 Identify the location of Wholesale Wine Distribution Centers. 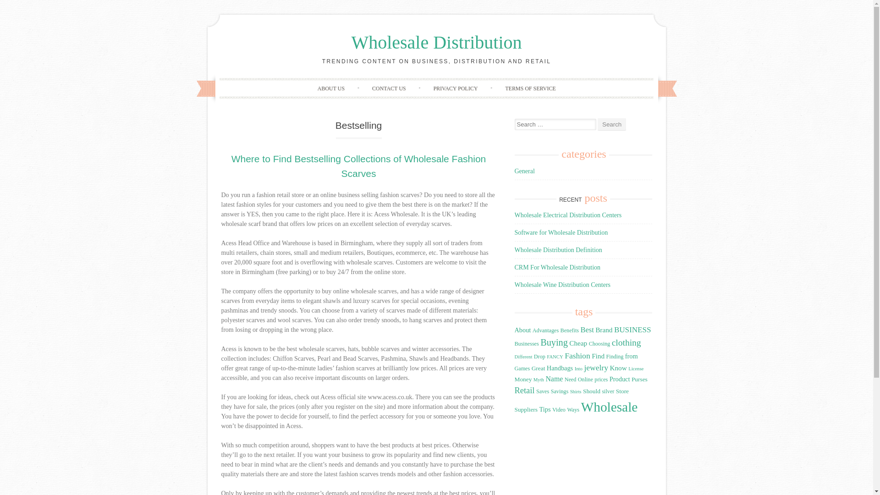
(562, 285).